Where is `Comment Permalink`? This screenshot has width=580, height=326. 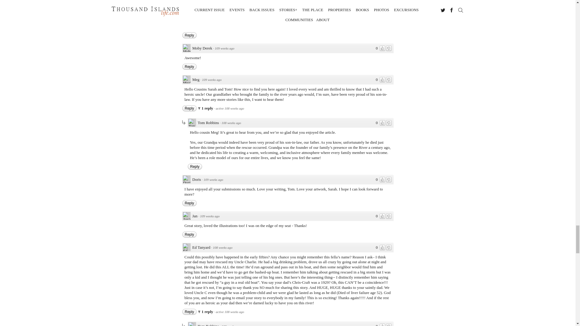
Comment Permalink is located at coordinates (211, 80).